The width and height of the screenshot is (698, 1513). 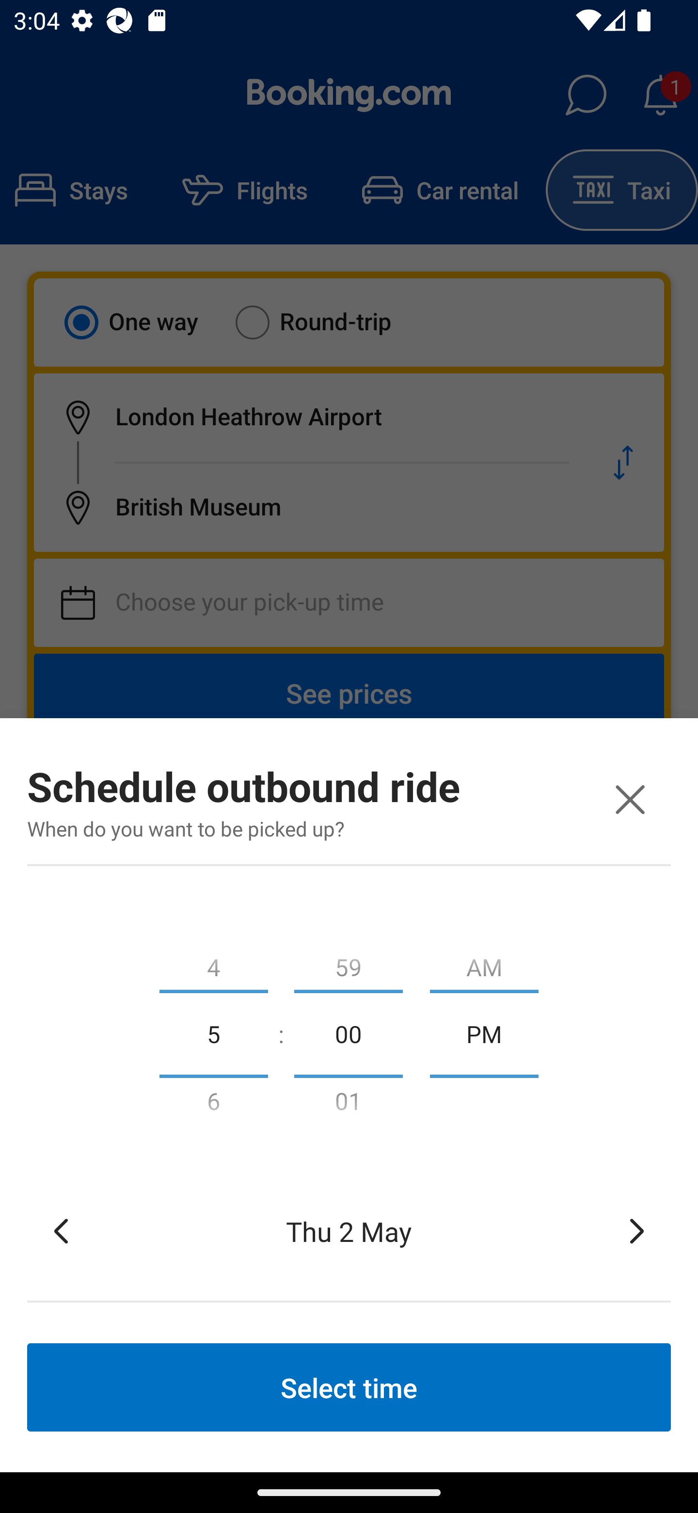 What do you see at coordinates (213, 963) in the screenshot?
I see `4` at bounding box center [213, 963].